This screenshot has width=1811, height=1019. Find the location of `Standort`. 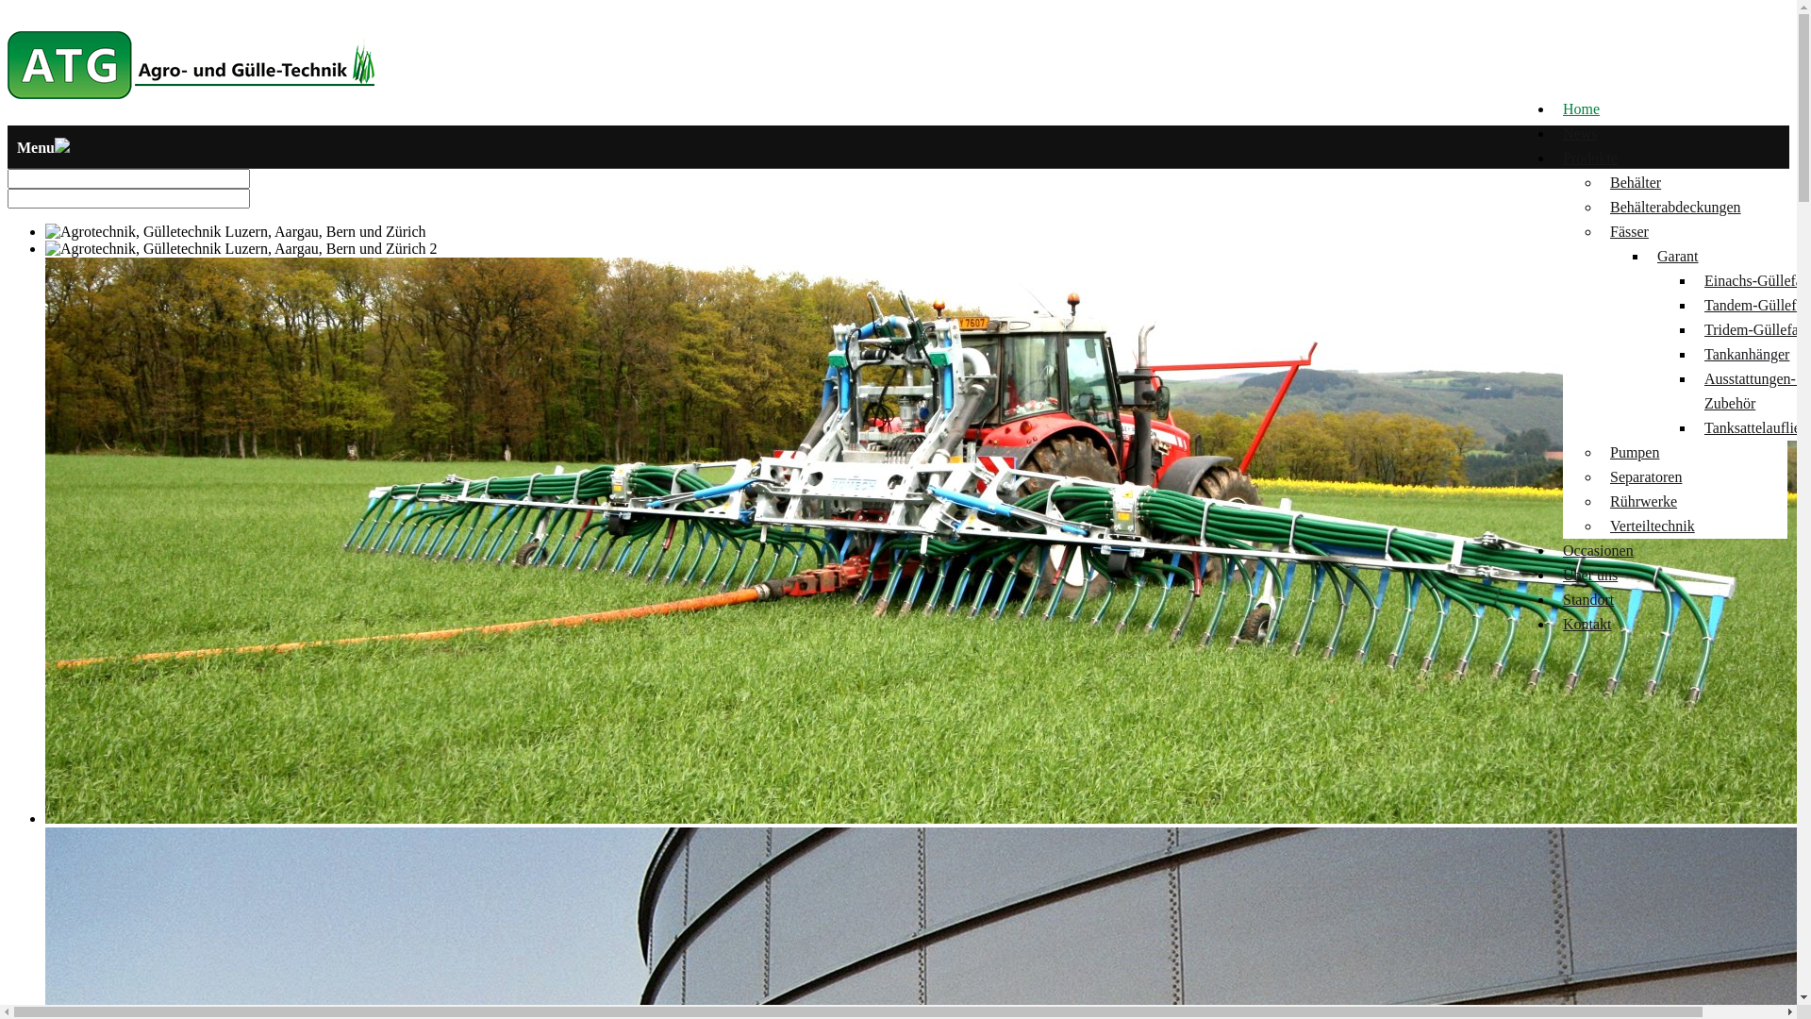

Standort is located at coordinates (1588, 600).